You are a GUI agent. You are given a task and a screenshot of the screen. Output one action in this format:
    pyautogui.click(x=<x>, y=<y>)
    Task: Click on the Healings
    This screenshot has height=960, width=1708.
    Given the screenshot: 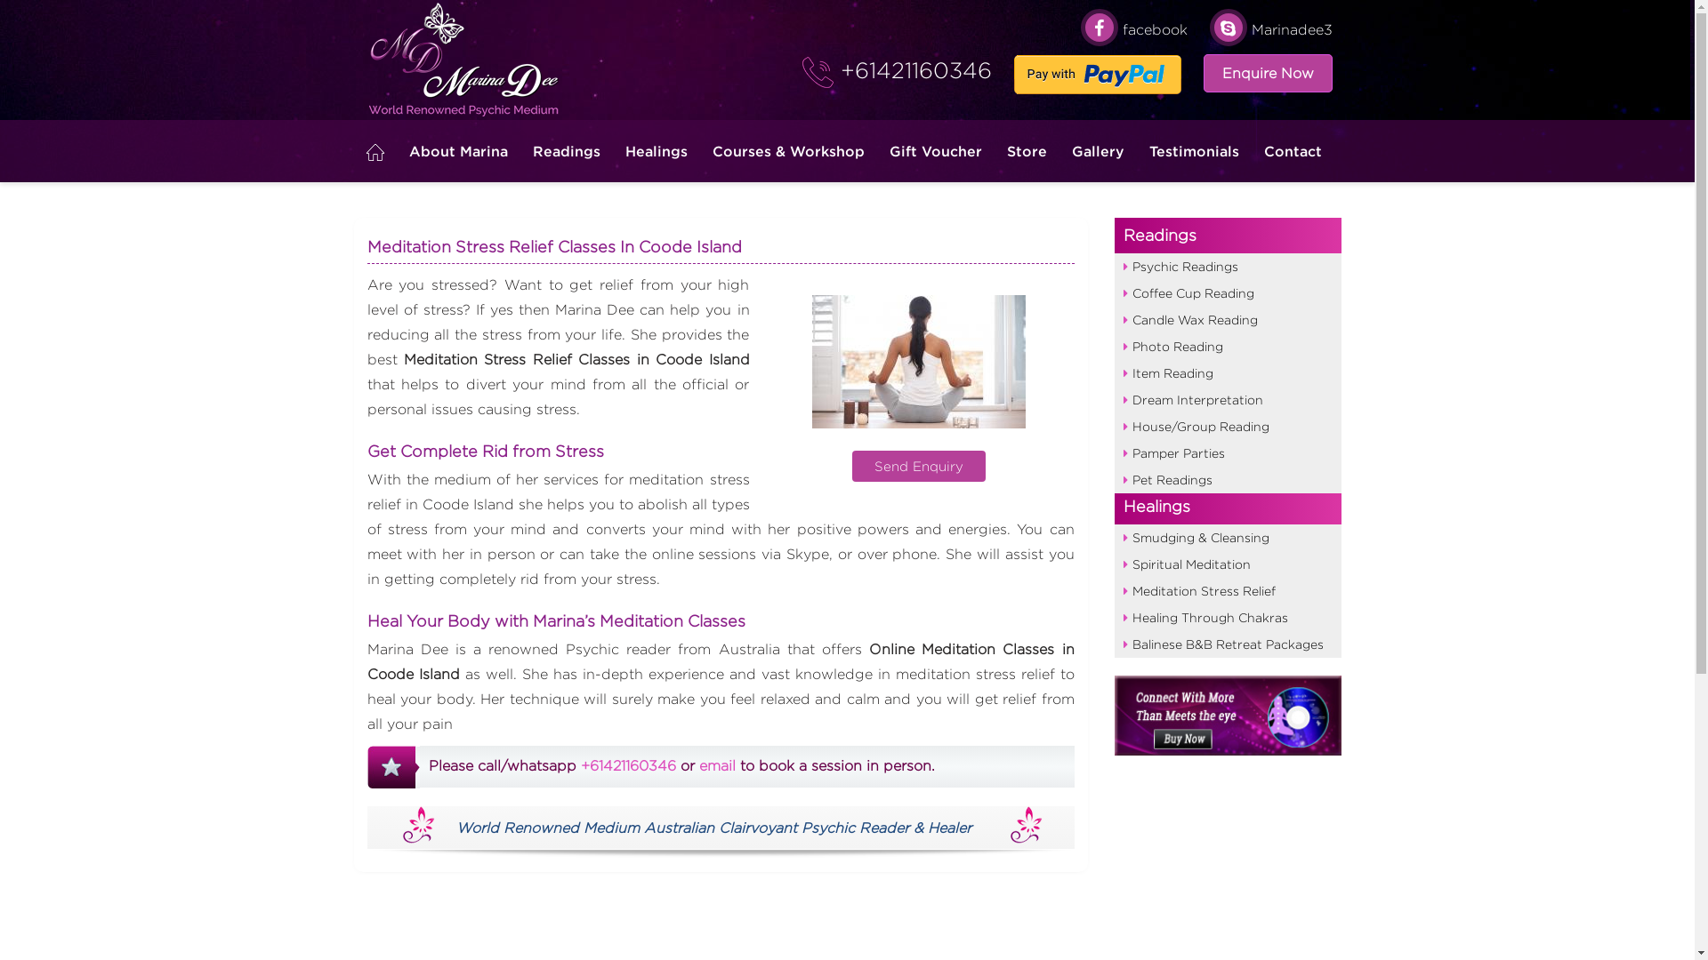 What is the action you would take?
    pyautogui.click(x=1228, y=389)
    